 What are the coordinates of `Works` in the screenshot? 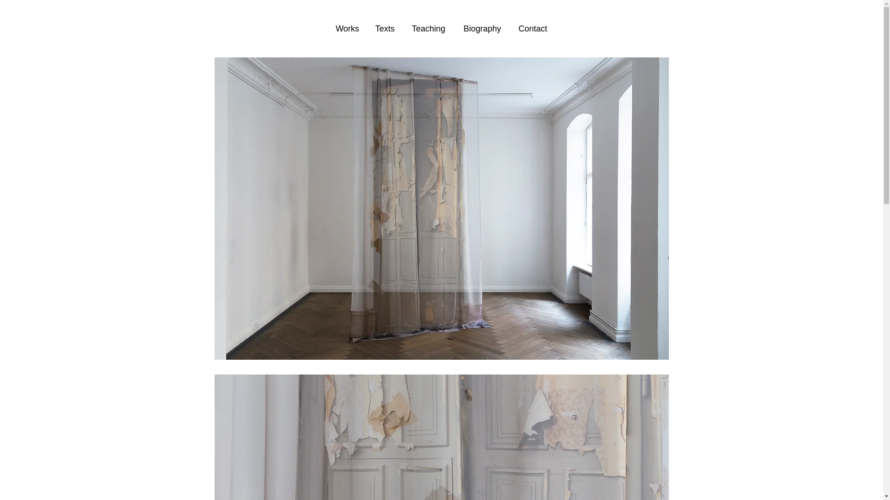 It's located at (347, 29).